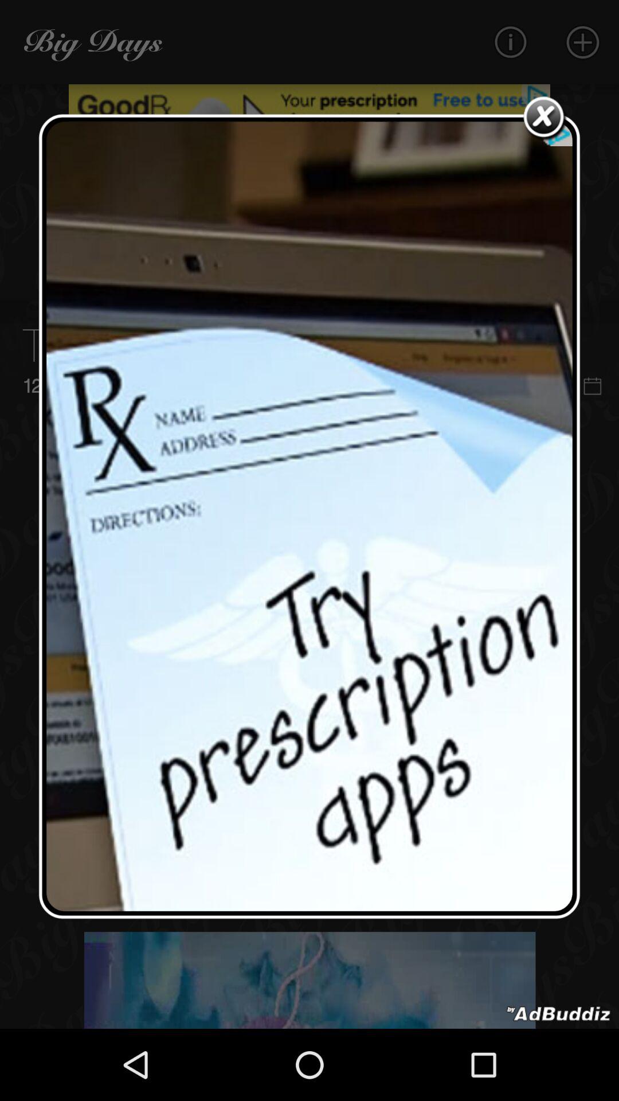 The height and width of the screenshot is (1101, 619). I want to click on advertisement, so click(559, 1014).